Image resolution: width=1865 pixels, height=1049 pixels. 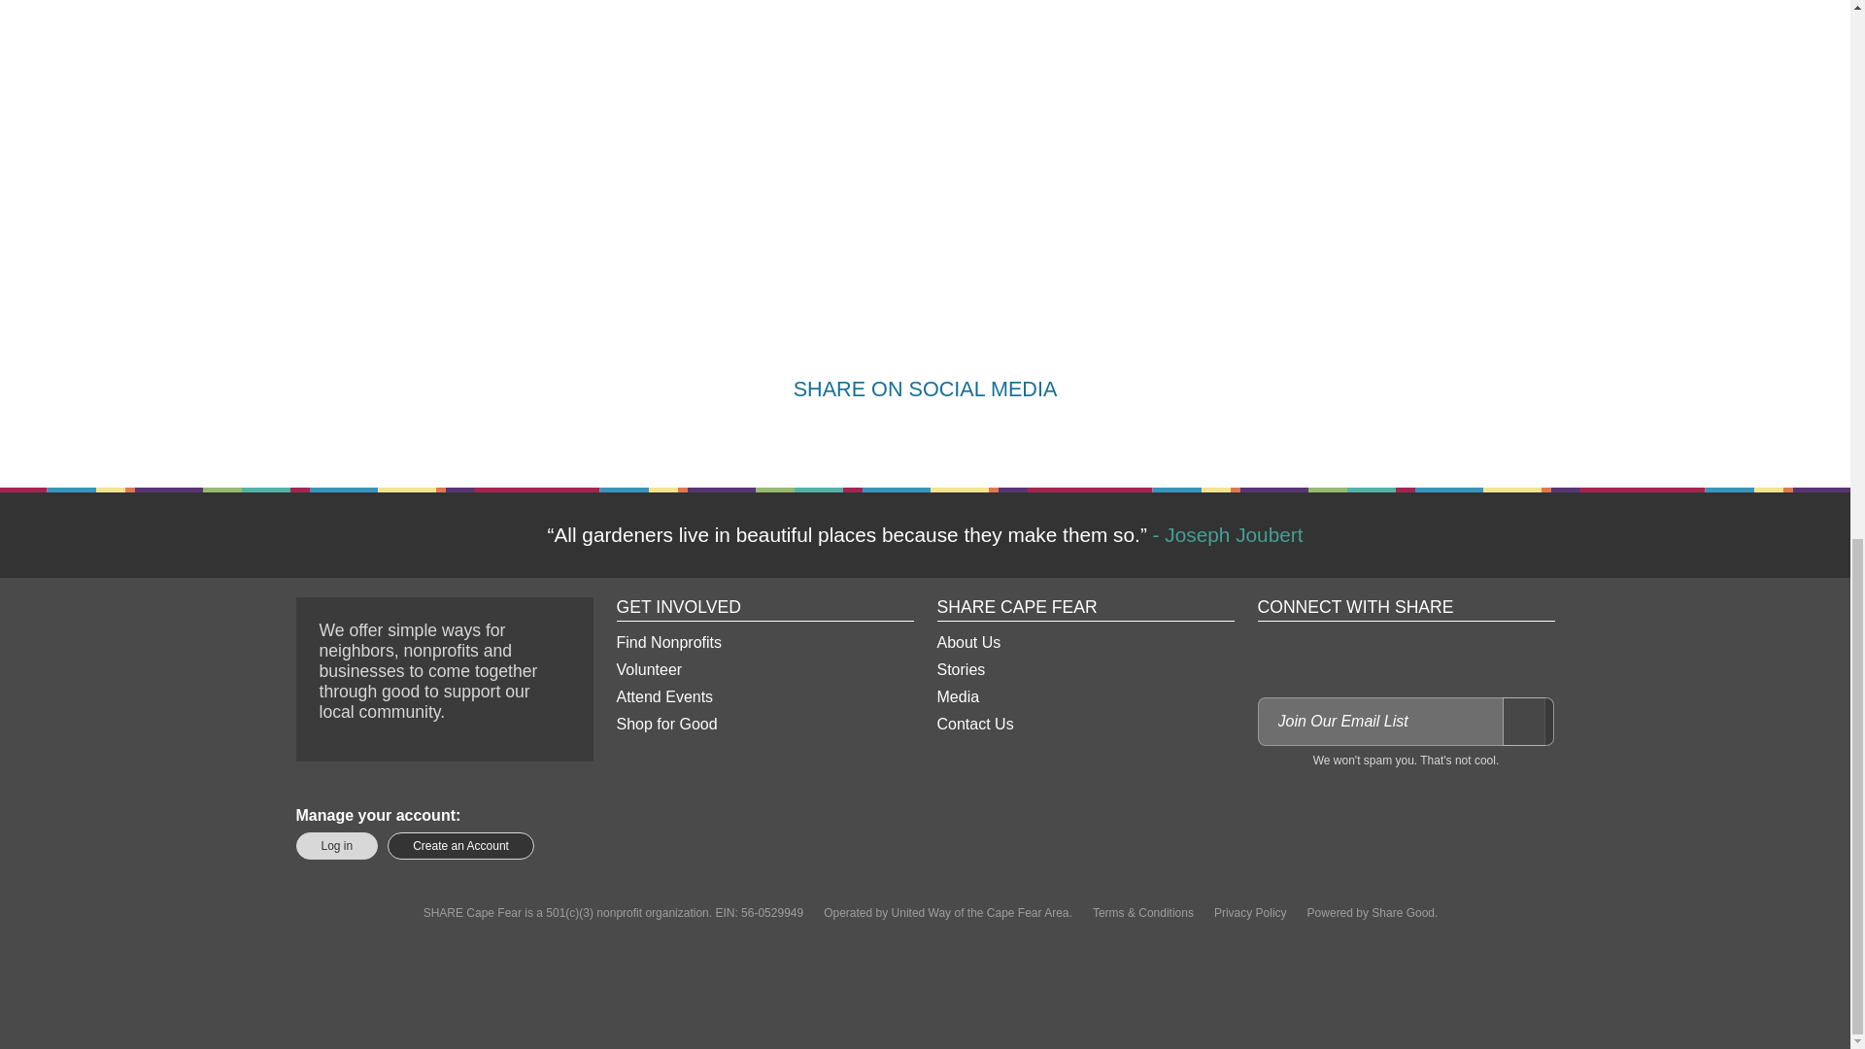 What do you see at coordinates (901, 436) in the screenshot?
I see `Share to X` at bounding box center [901, 436].